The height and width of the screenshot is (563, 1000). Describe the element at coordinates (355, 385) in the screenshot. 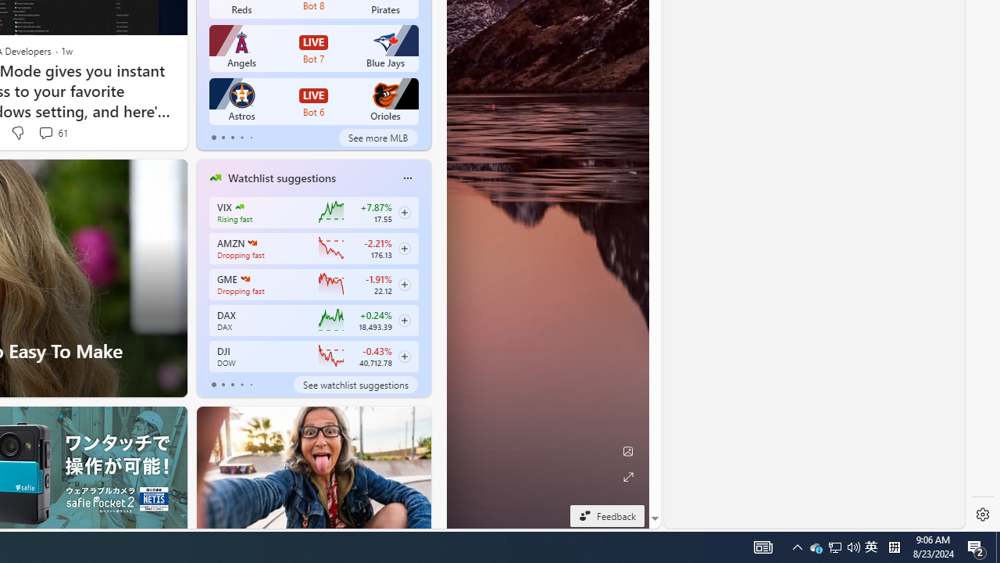

I see `See watchlist suggestions` at that location.